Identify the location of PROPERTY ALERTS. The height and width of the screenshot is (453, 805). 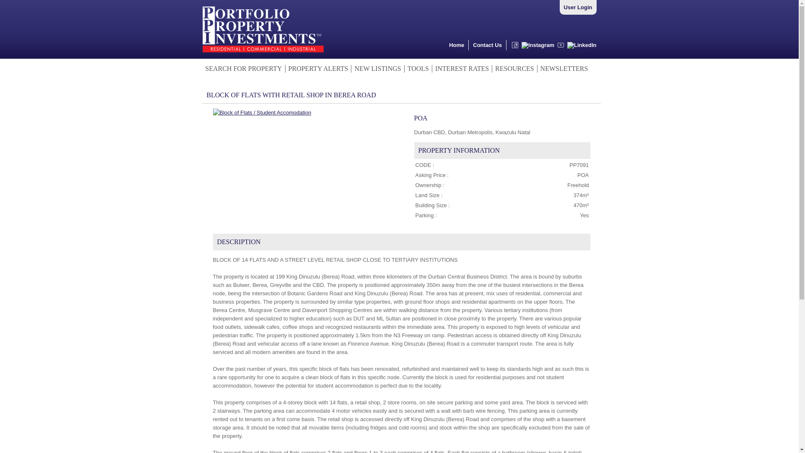
(319, 69).